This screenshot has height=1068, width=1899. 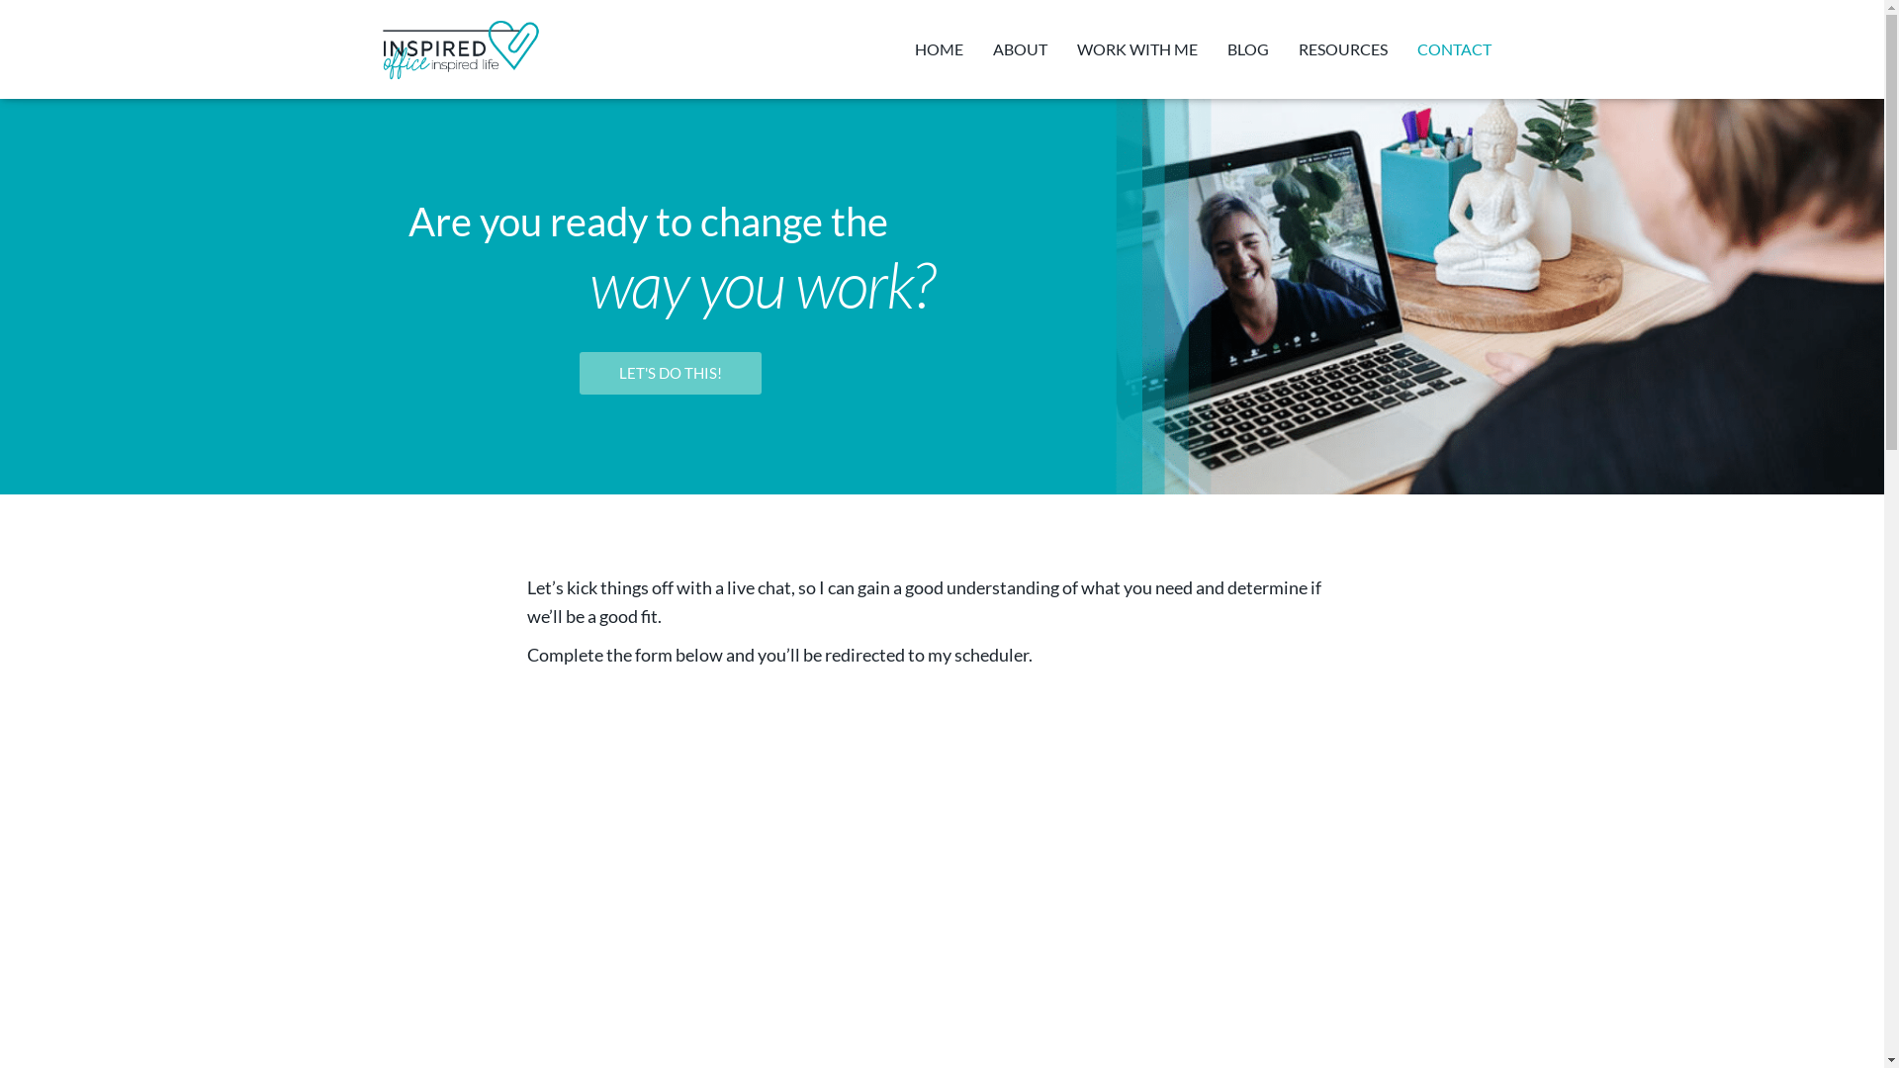 I want to click on RESOURCES, so click(x=1343, y=49).